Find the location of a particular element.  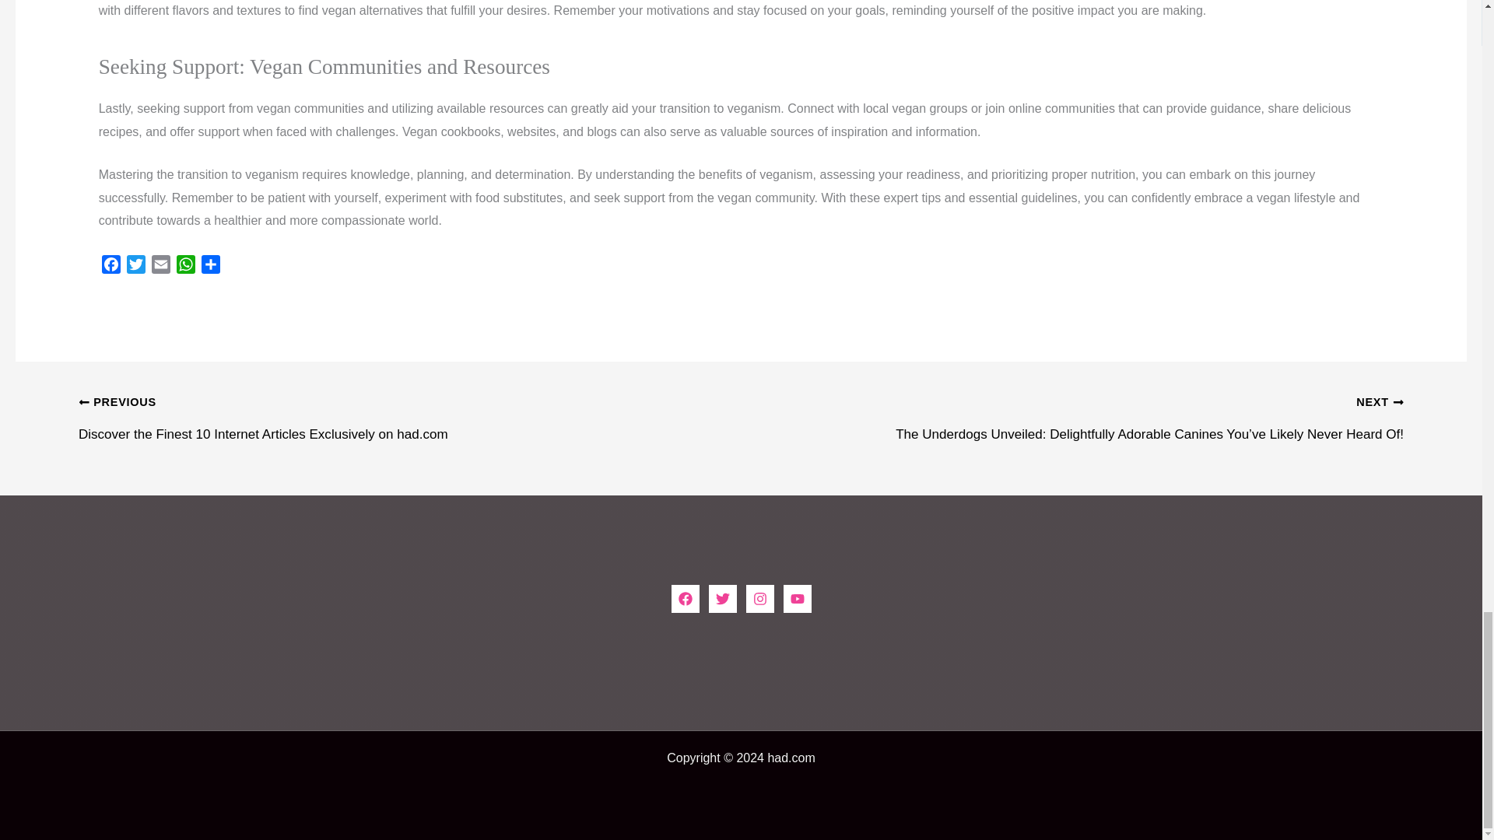

Facebook is located at coordinates (110, 264).